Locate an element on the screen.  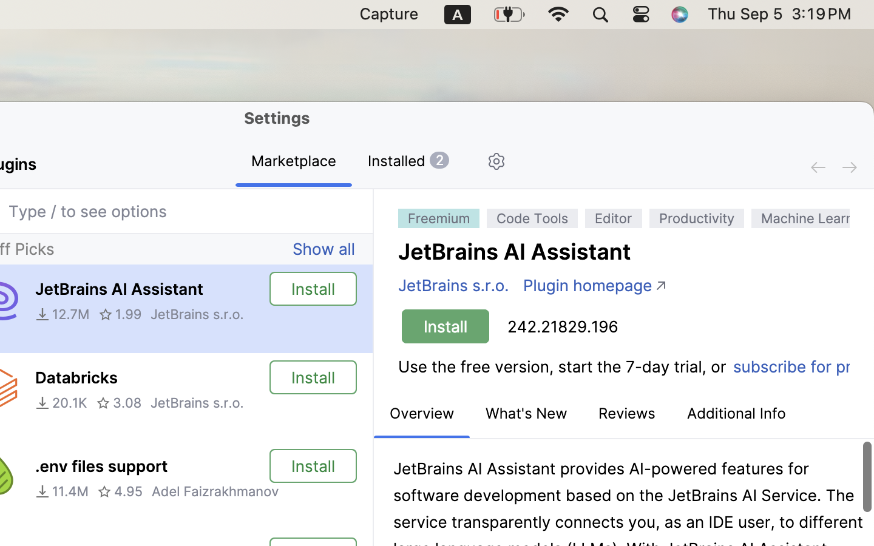
12.7M is located at coordinates (63, 314).